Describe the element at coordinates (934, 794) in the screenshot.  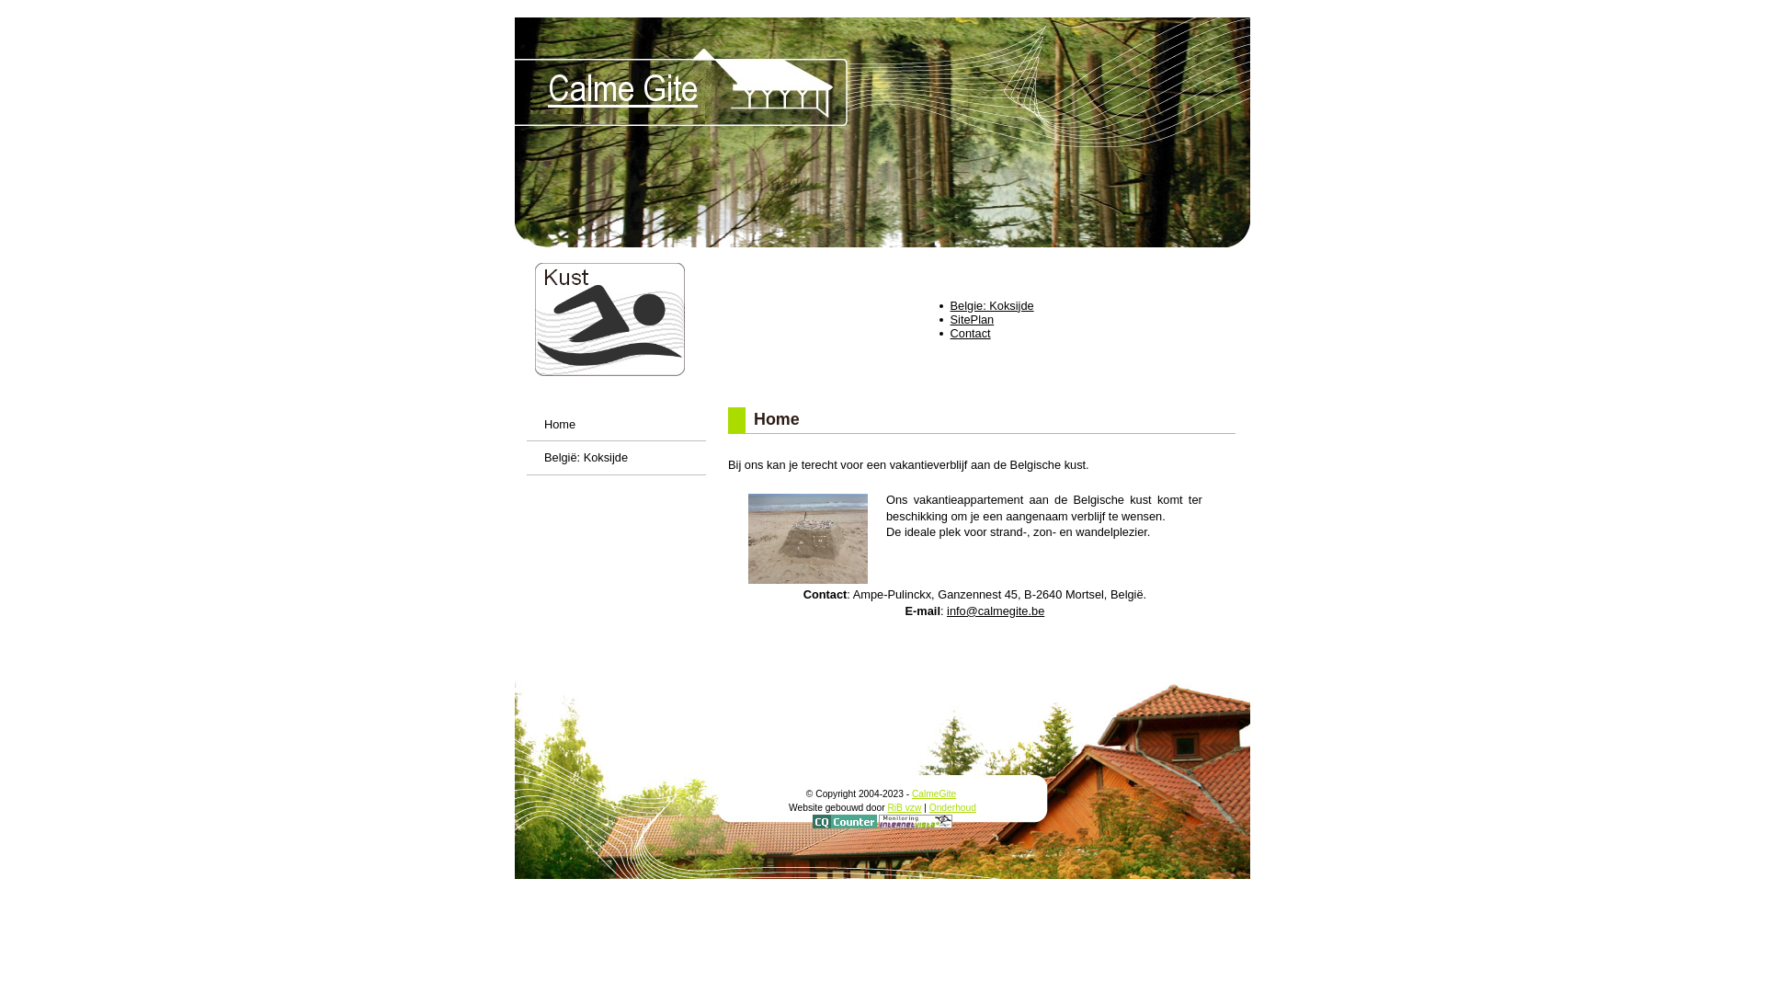
I see `CalmeGite` at that location.